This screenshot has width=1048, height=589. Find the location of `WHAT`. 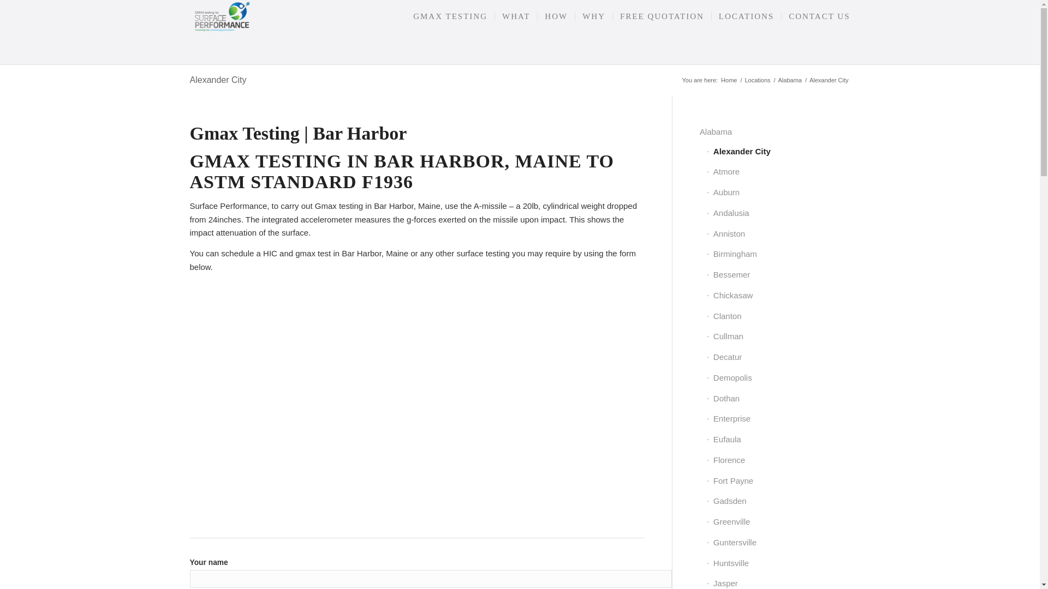

WHAT is located at coordinates (515, 16).